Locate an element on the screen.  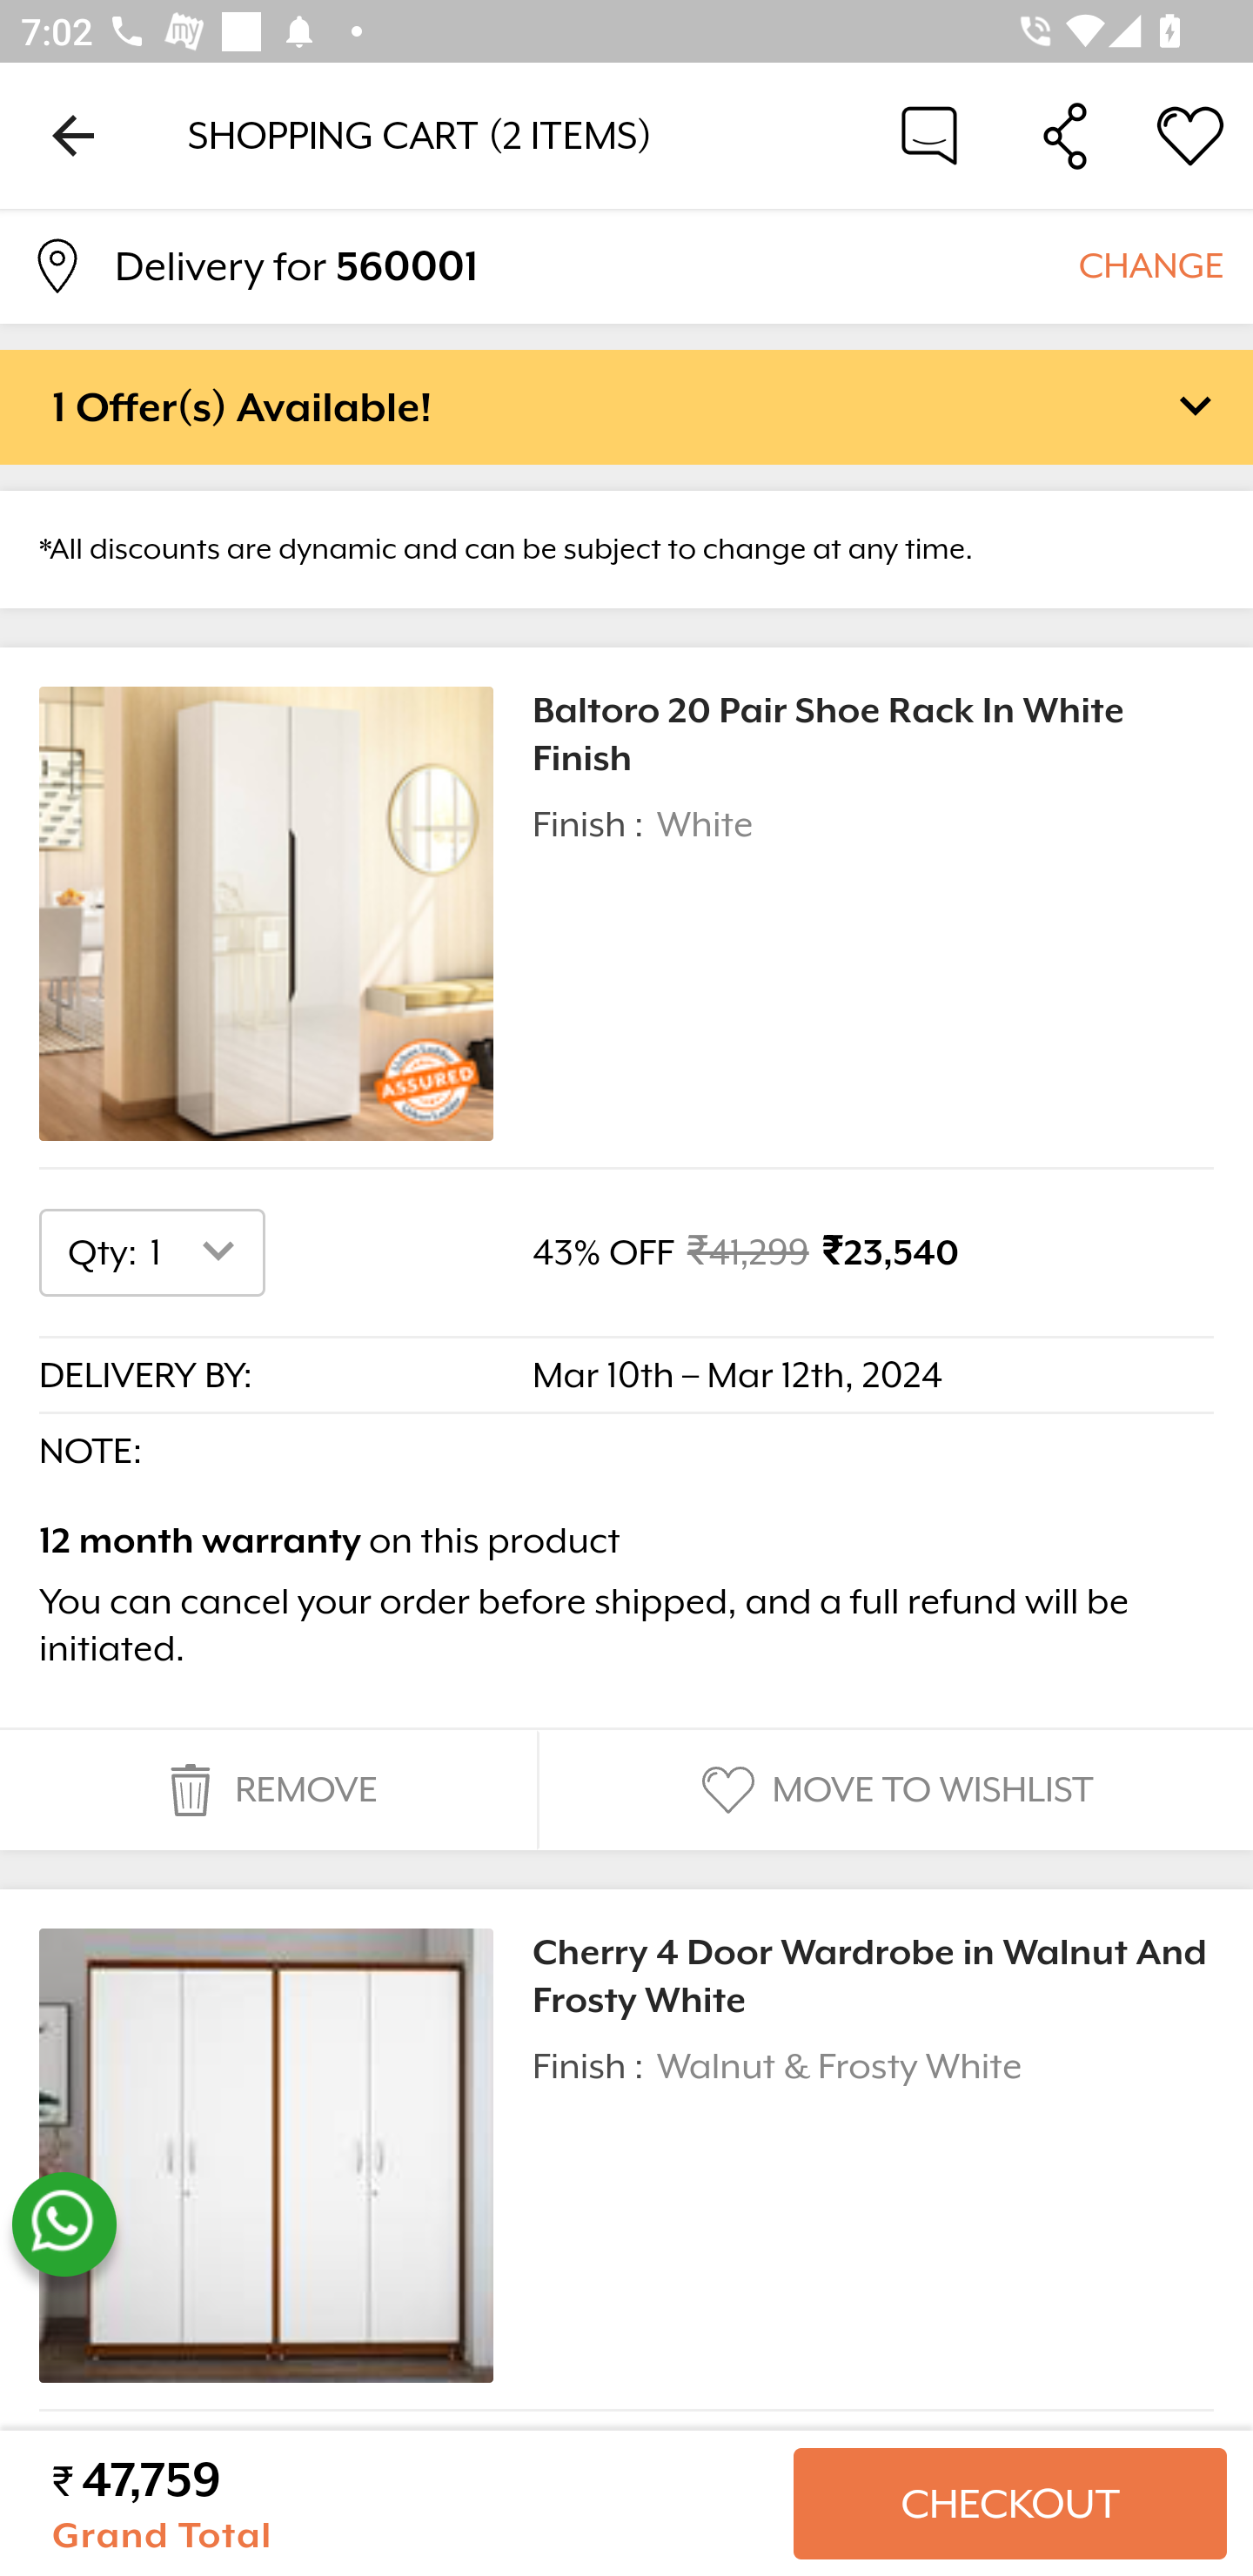
Share Cart is located at coordinates (1065, 134).